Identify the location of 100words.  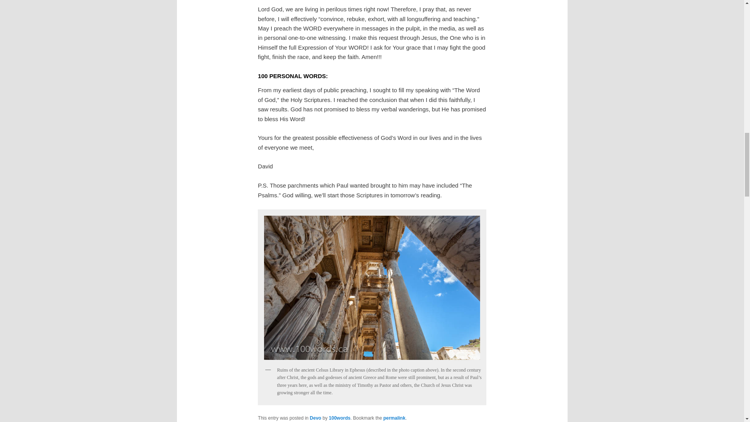
(339, 418).